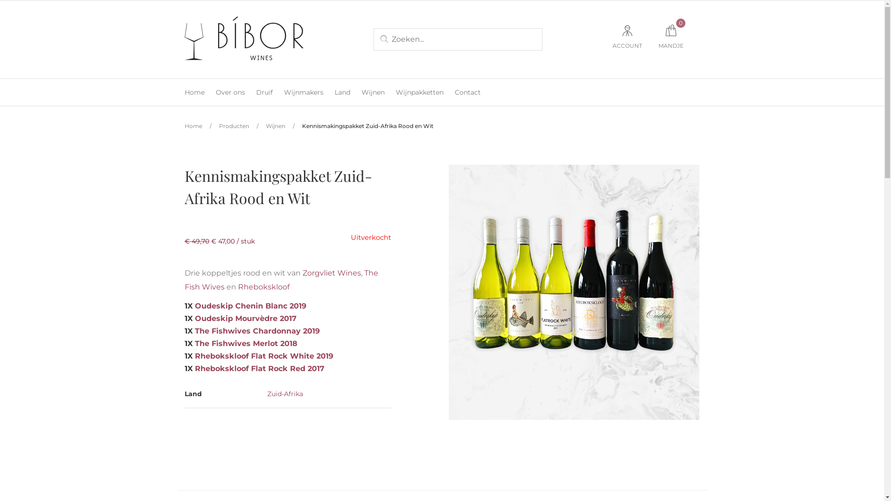 The height and width of the screenshot is (501, 891). Describe the element at coordinates (281, 280) in the screenshot. I see `The Fish Wives` at that location.